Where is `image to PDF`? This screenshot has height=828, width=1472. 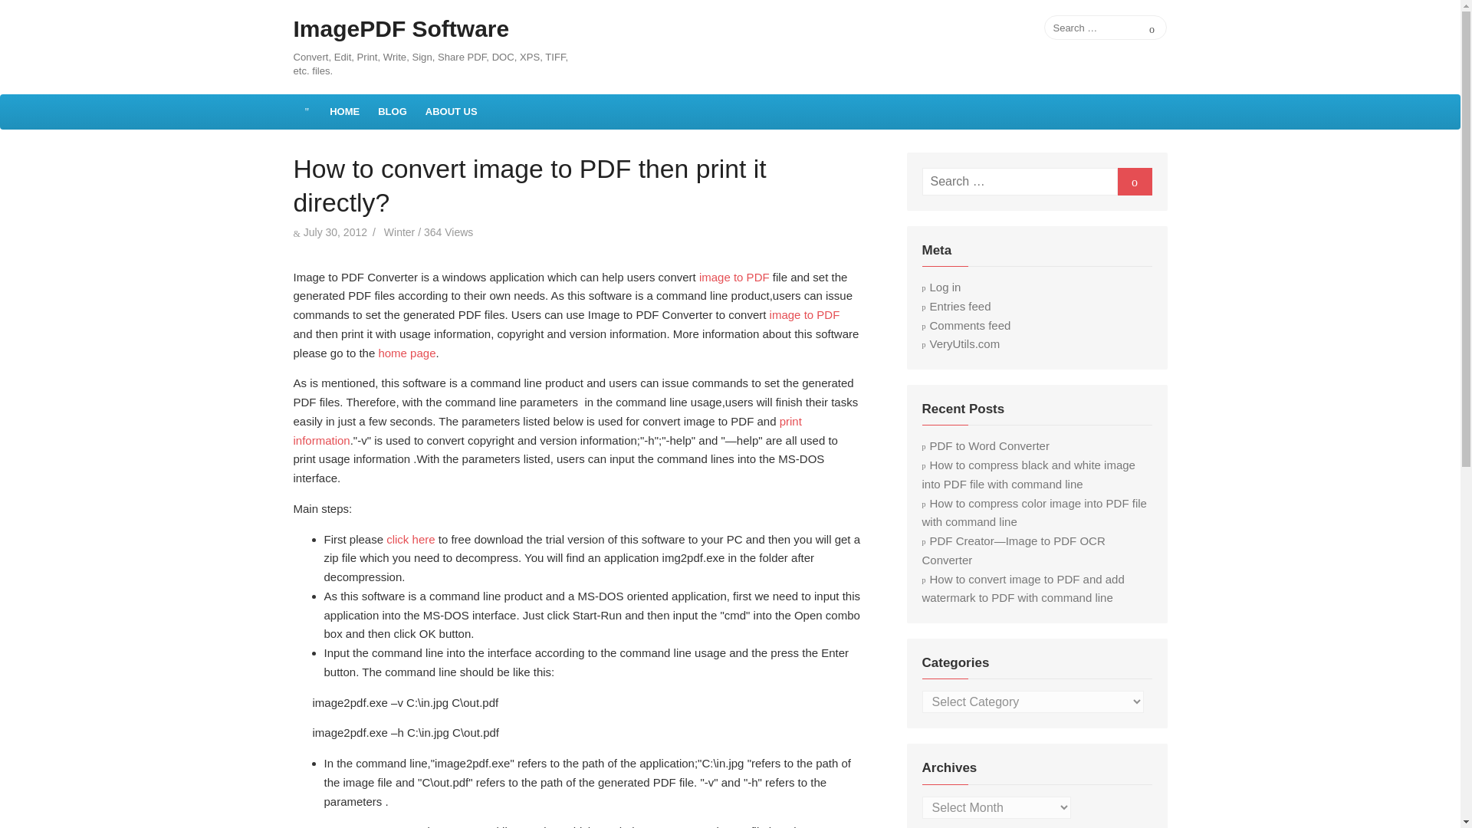
image to PDF is located at coordinates (734, 278).